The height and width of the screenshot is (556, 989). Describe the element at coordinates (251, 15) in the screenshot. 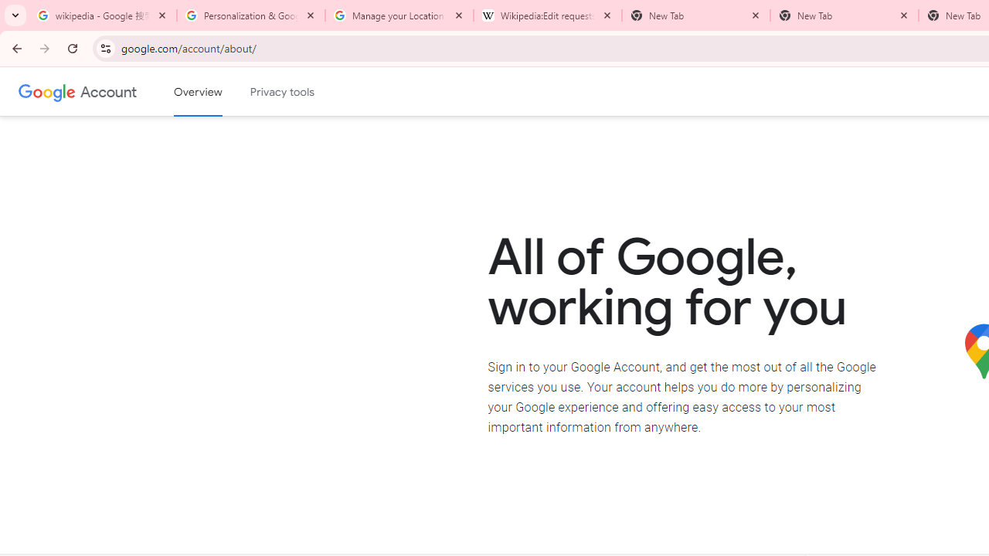

I see `Personalization & Google Search results - Google Search Help` at that location.